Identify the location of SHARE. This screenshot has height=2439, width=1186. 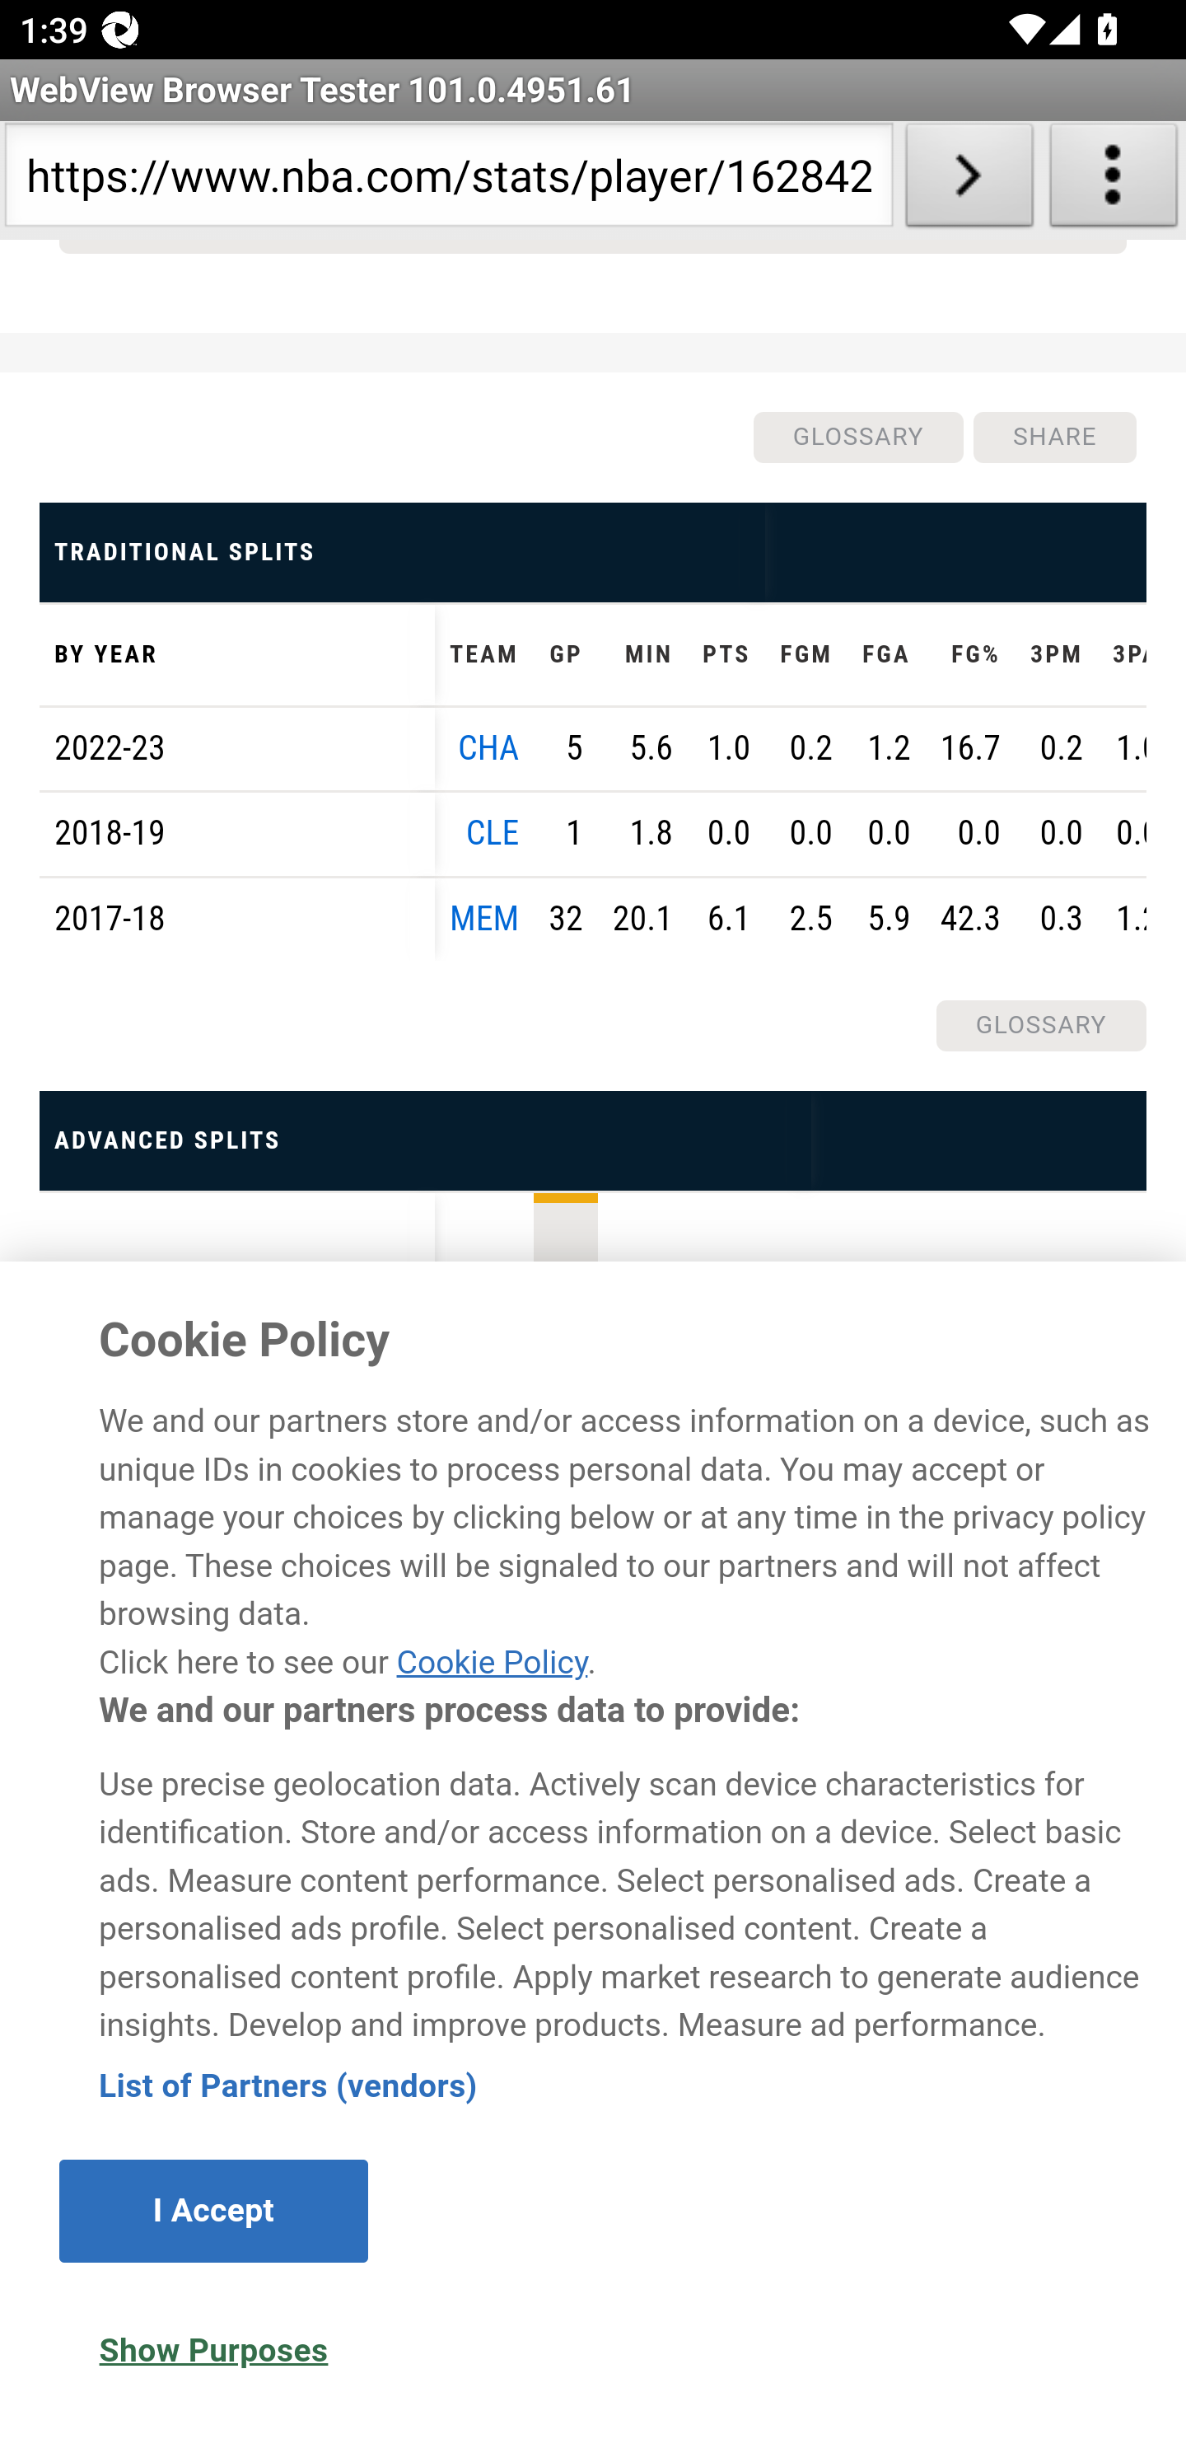
(1053, 438).